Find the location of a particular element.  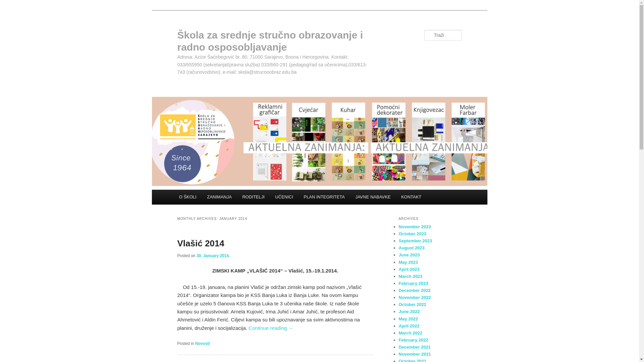

30. January 2014. is located at coordinates (213, 255).